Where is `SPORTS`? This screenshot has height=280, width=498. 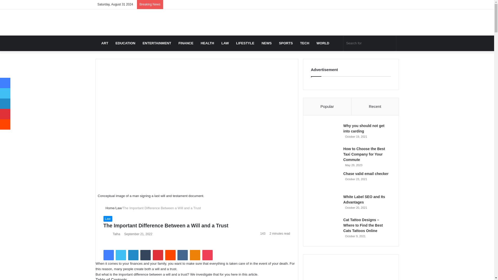 SPORTS is located at coordinates (286, 43).